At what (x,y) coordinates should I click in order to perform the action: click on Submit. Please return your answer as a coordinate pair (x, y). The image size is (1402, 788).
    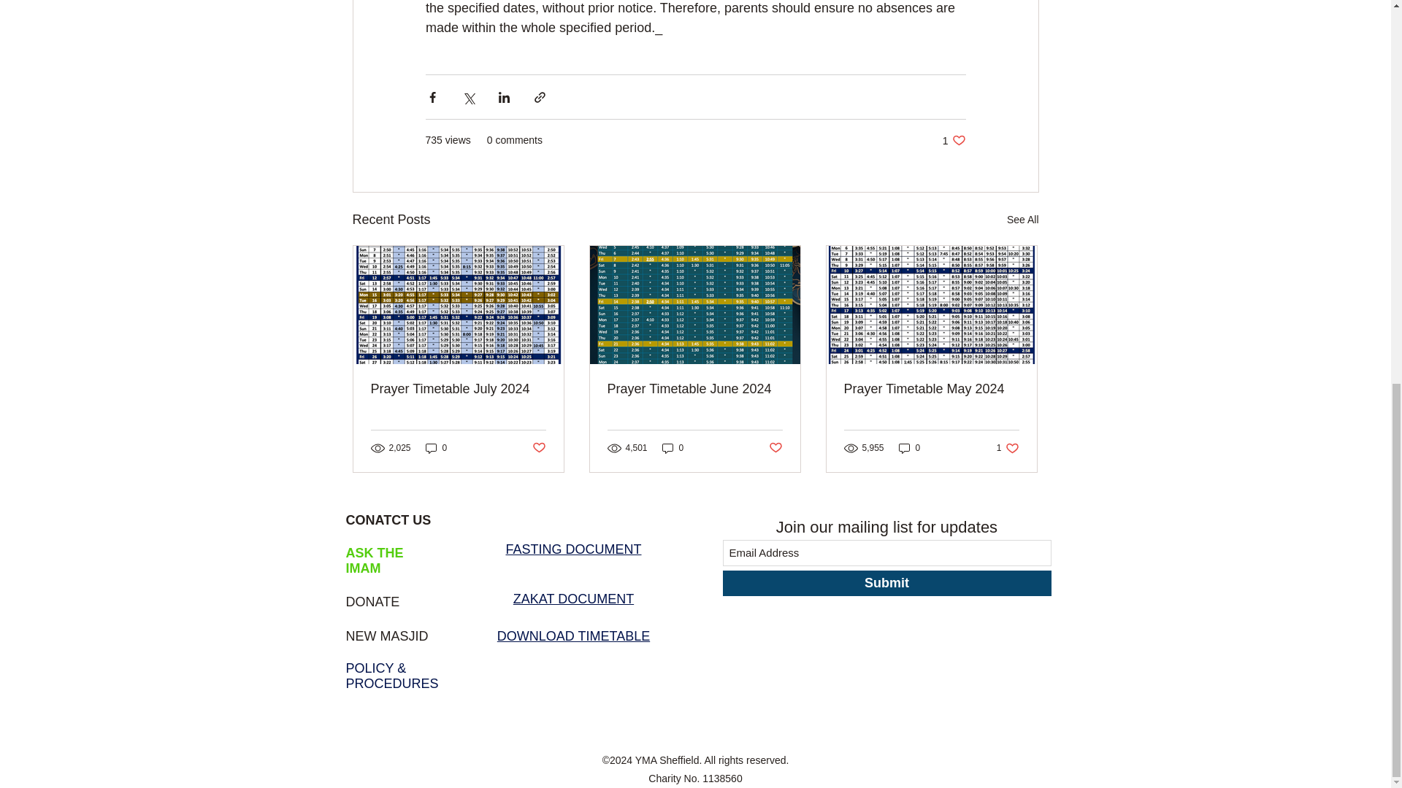
    Looking at the image, I should click on (459, 389).